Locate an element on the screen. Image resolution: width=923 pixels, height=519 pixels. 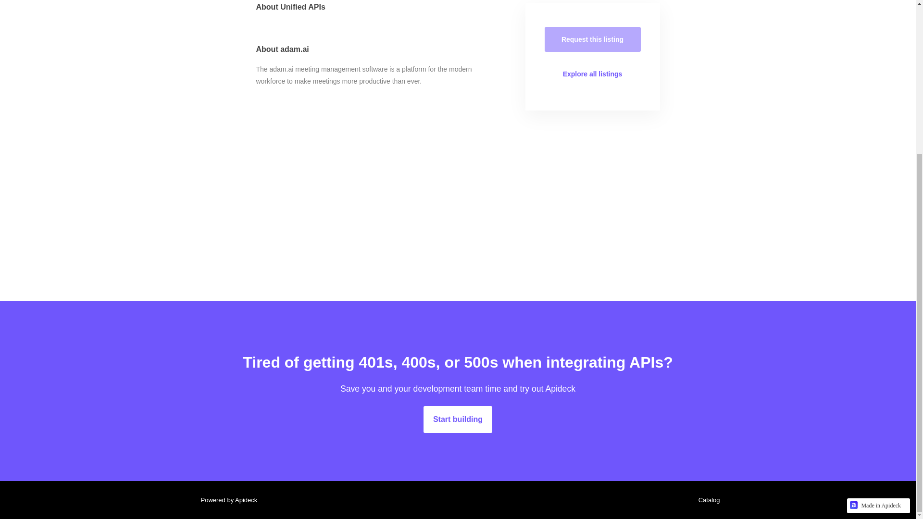
Explore all listings is located at coordinates (592, 74).